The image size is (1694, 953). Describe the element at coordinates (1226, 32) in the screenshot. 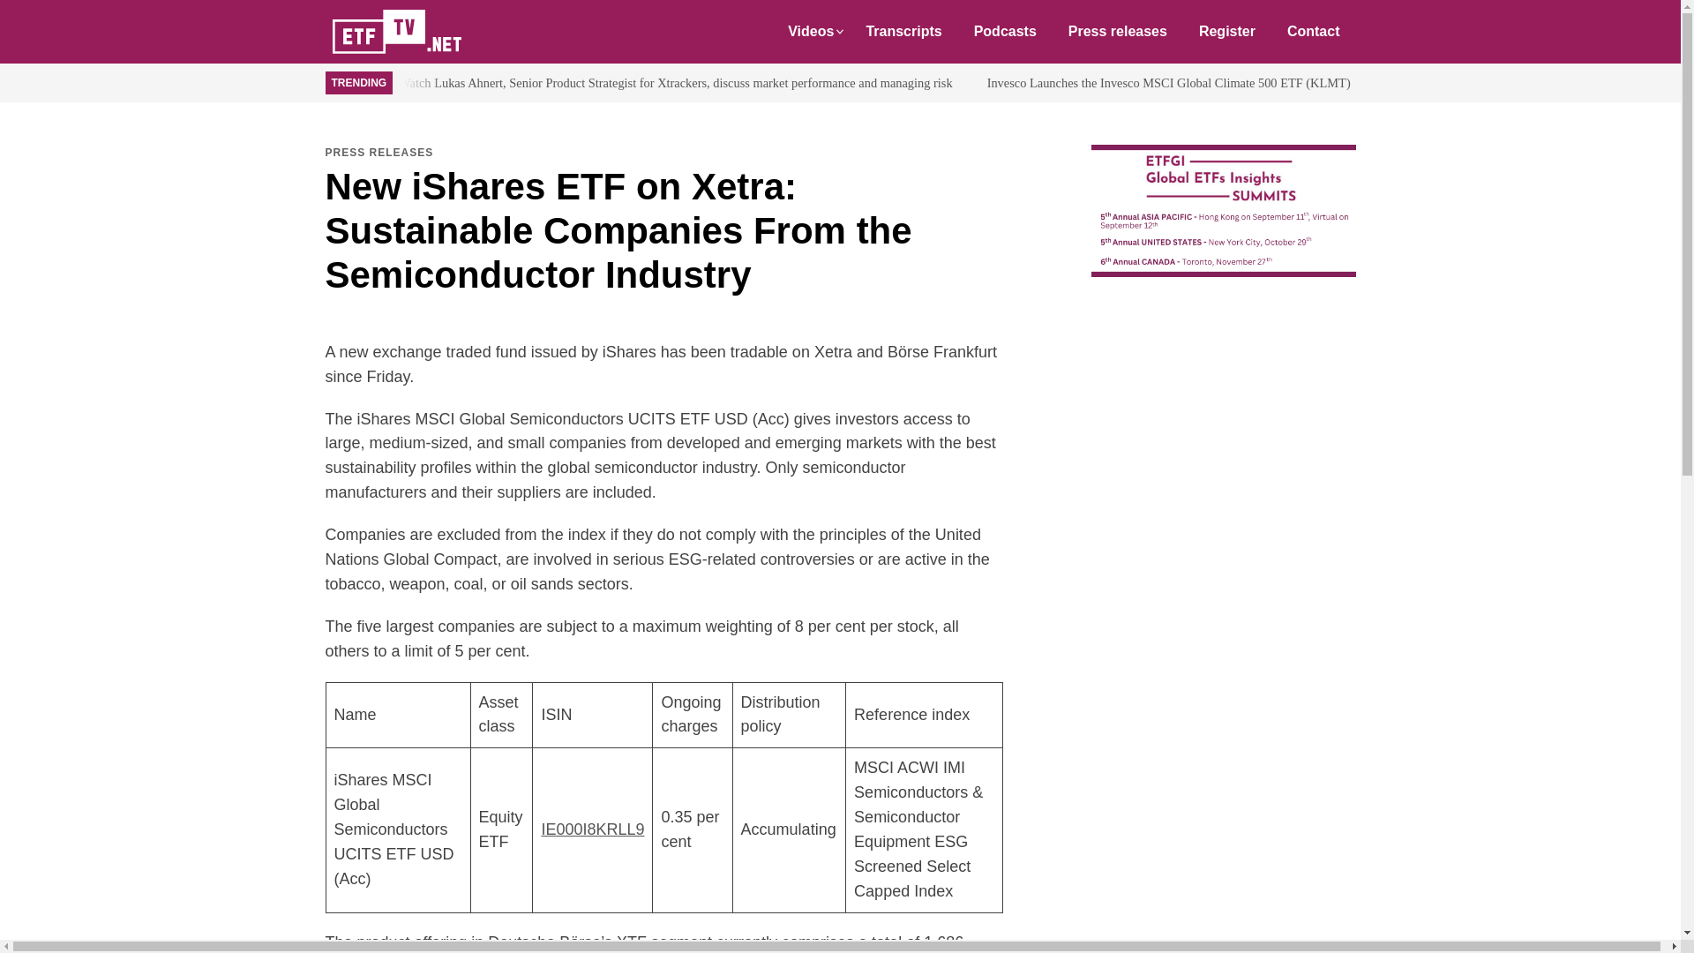

I see `Register` at that location.